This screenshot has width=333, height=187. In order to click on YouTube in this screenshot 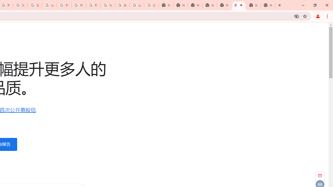, I will do `click(108, 5)`.